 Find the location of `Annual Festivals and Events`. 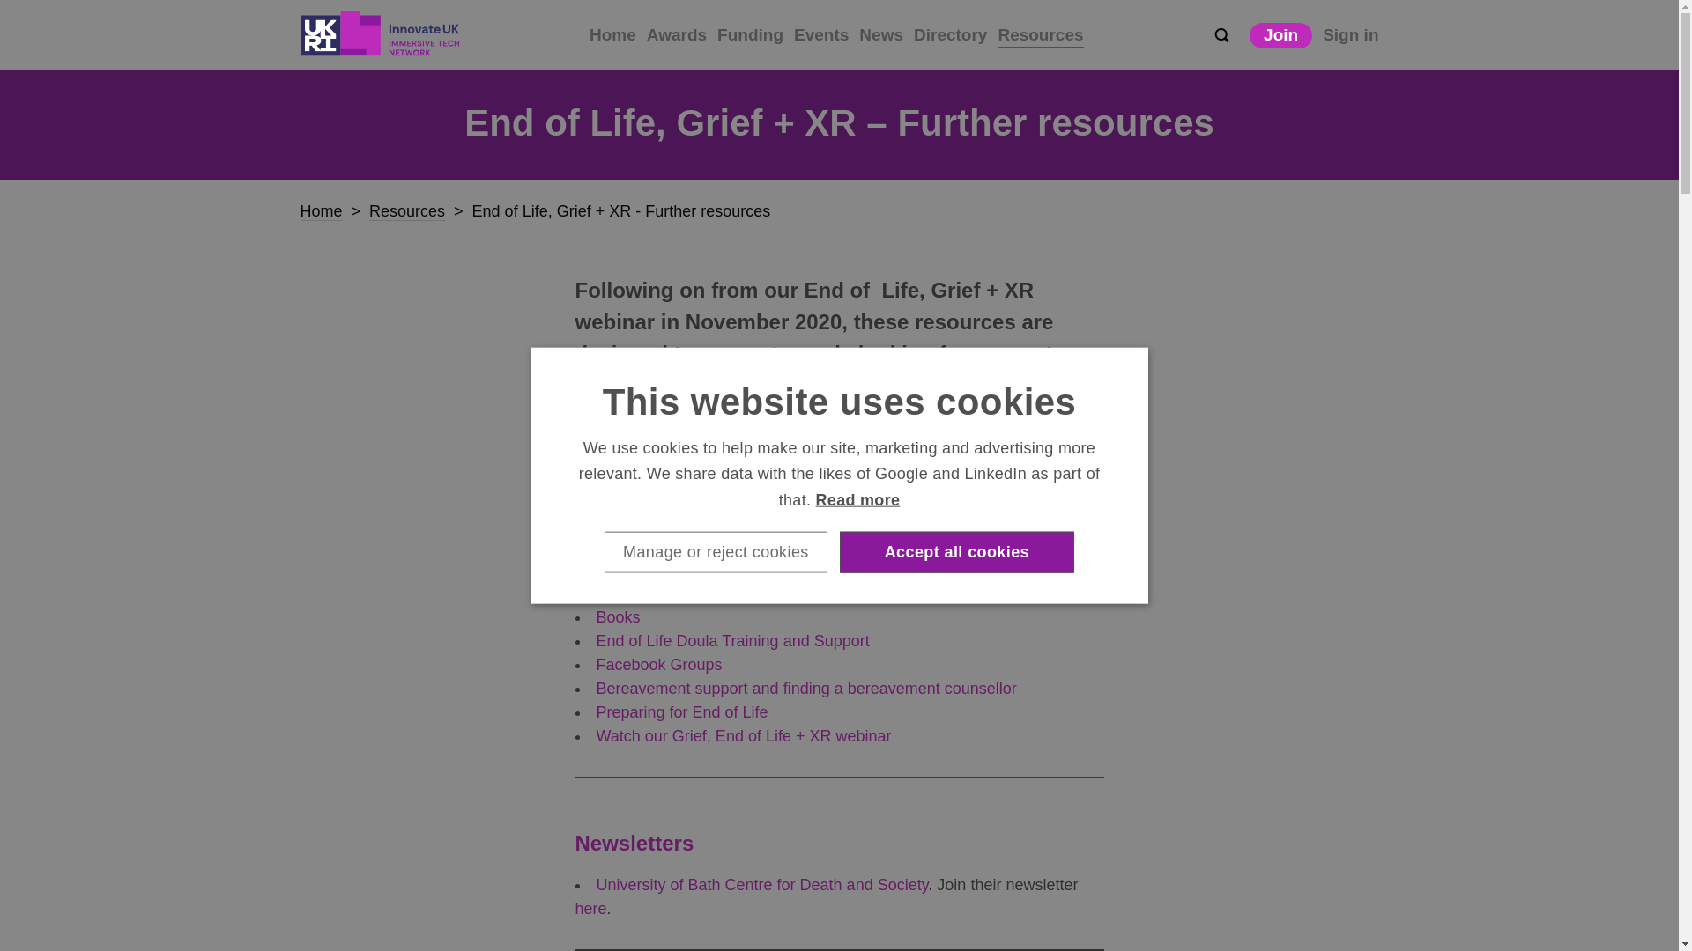

Annual Festivals and Events is located at coordinates (694, 593).